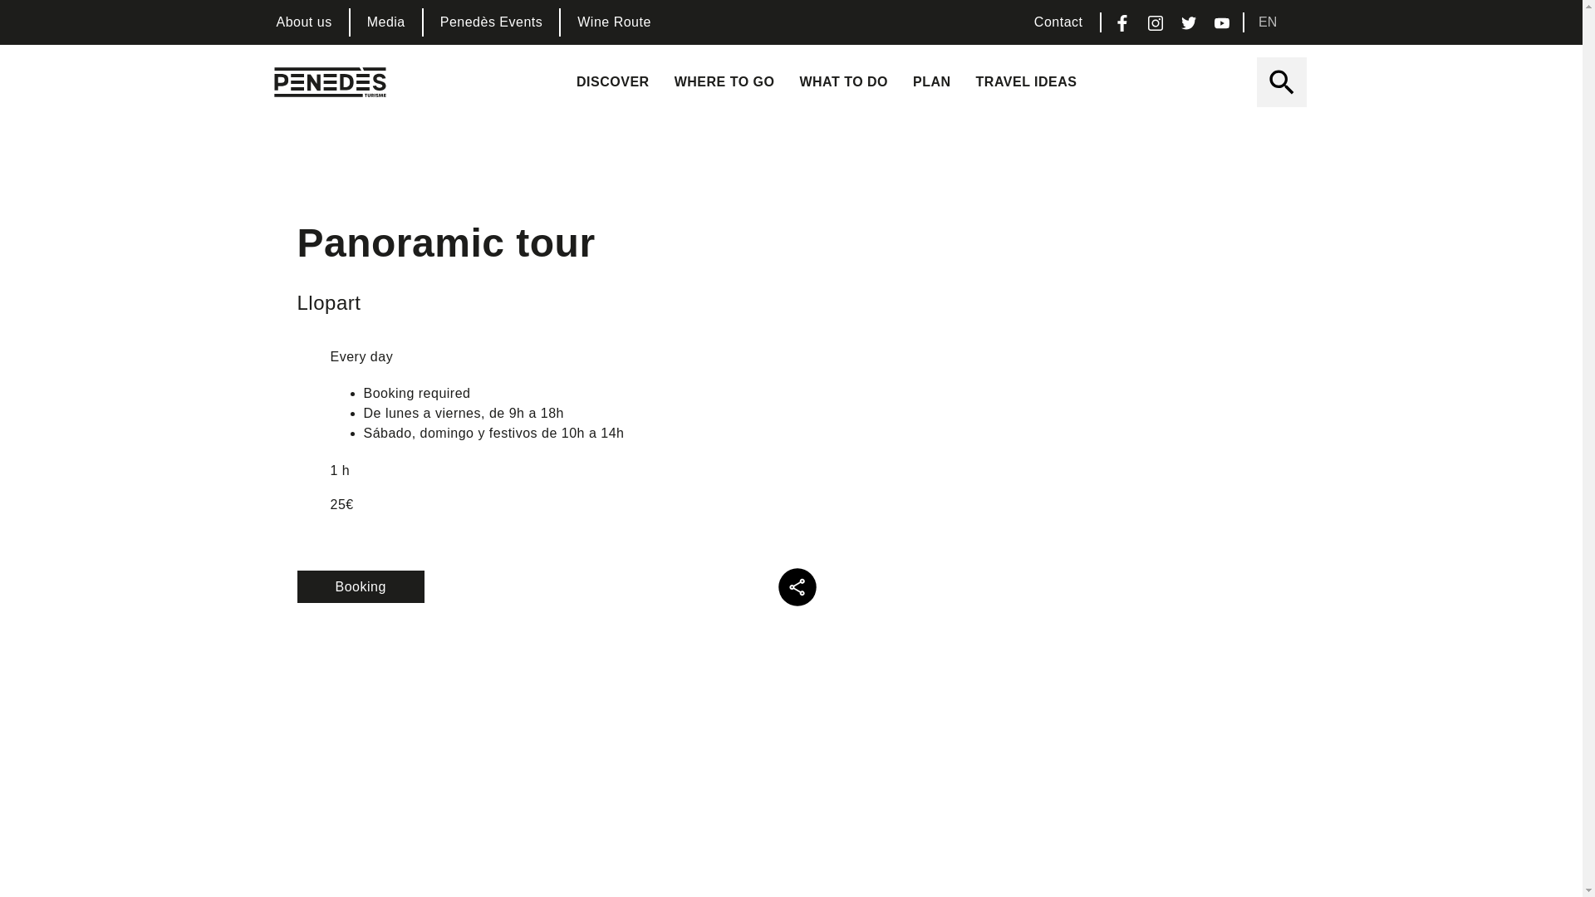 Image resolution: width=1595 pixels, height=897 pixels. I want to click on Facebook PenedesTurisme, so click(1121, 22).